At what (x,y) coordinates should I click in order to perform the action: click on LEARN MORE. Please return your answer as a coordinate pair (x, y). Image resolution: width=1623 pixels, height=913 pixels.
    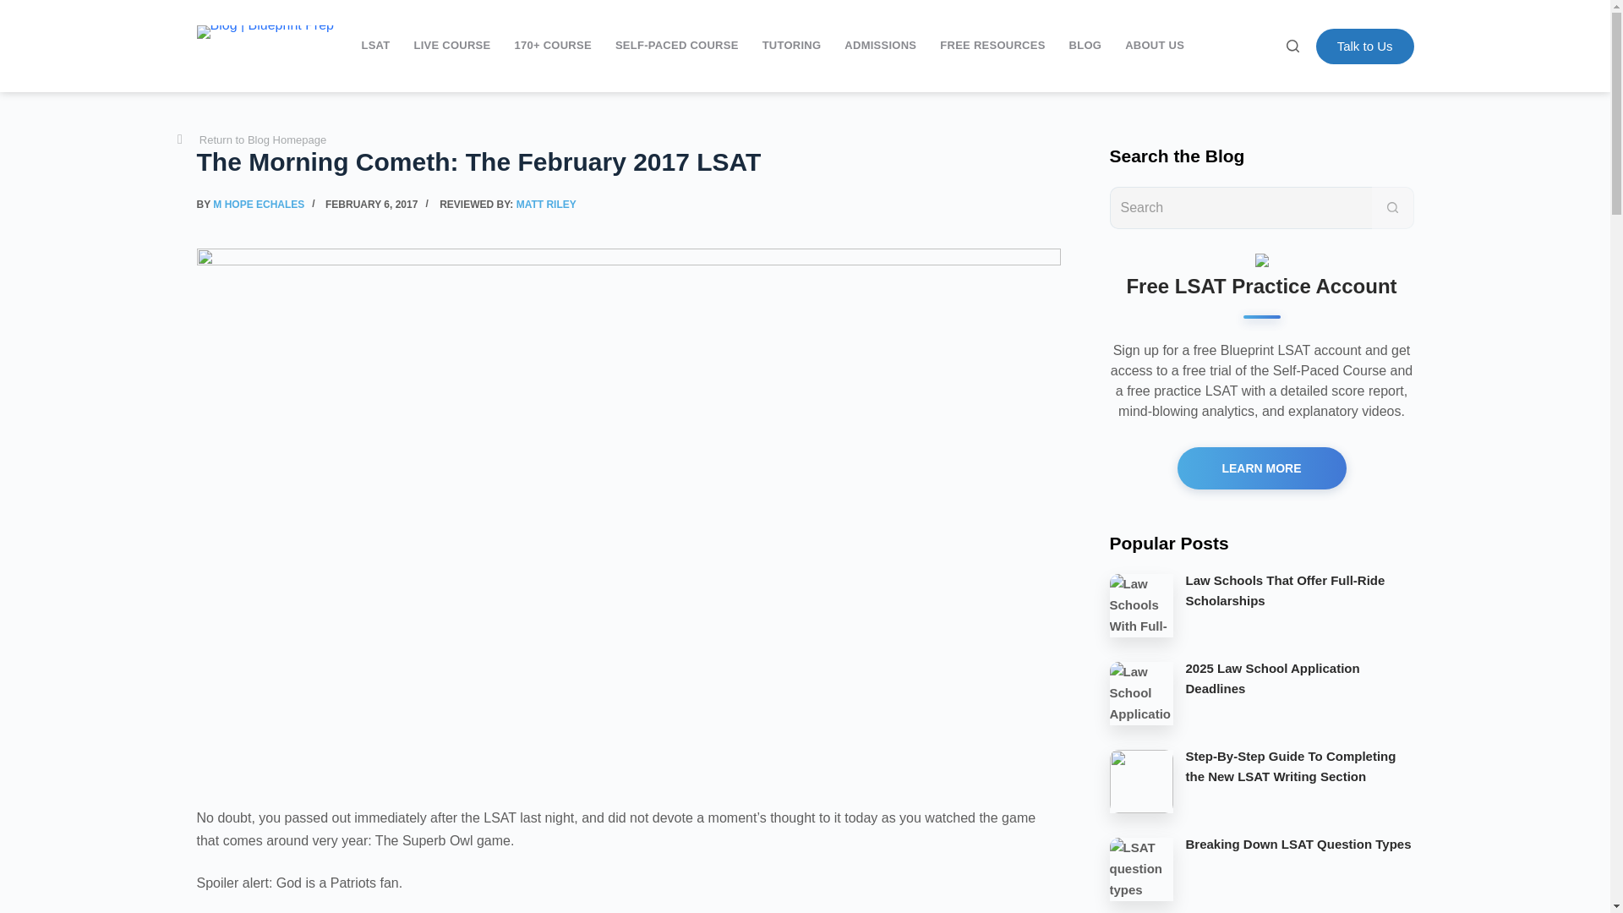
    Looking at the image, I should click on (1261, 468).